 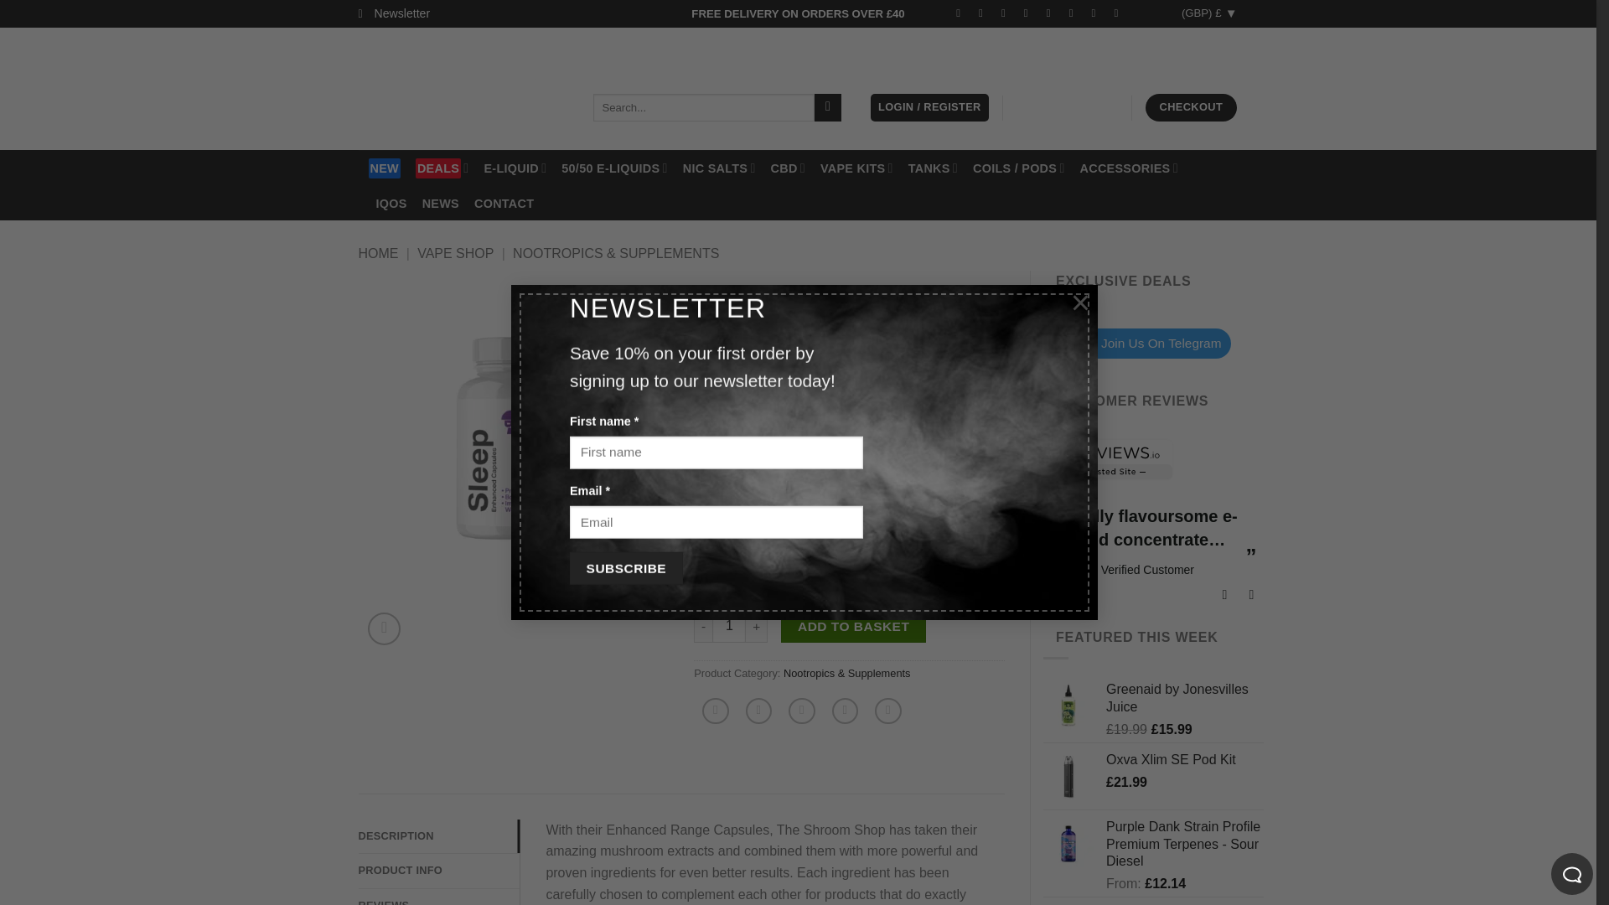 What do you see at coordinates (625, 568) in the screenshot?
I see `Subscribe` at bounding box center [625, 568].